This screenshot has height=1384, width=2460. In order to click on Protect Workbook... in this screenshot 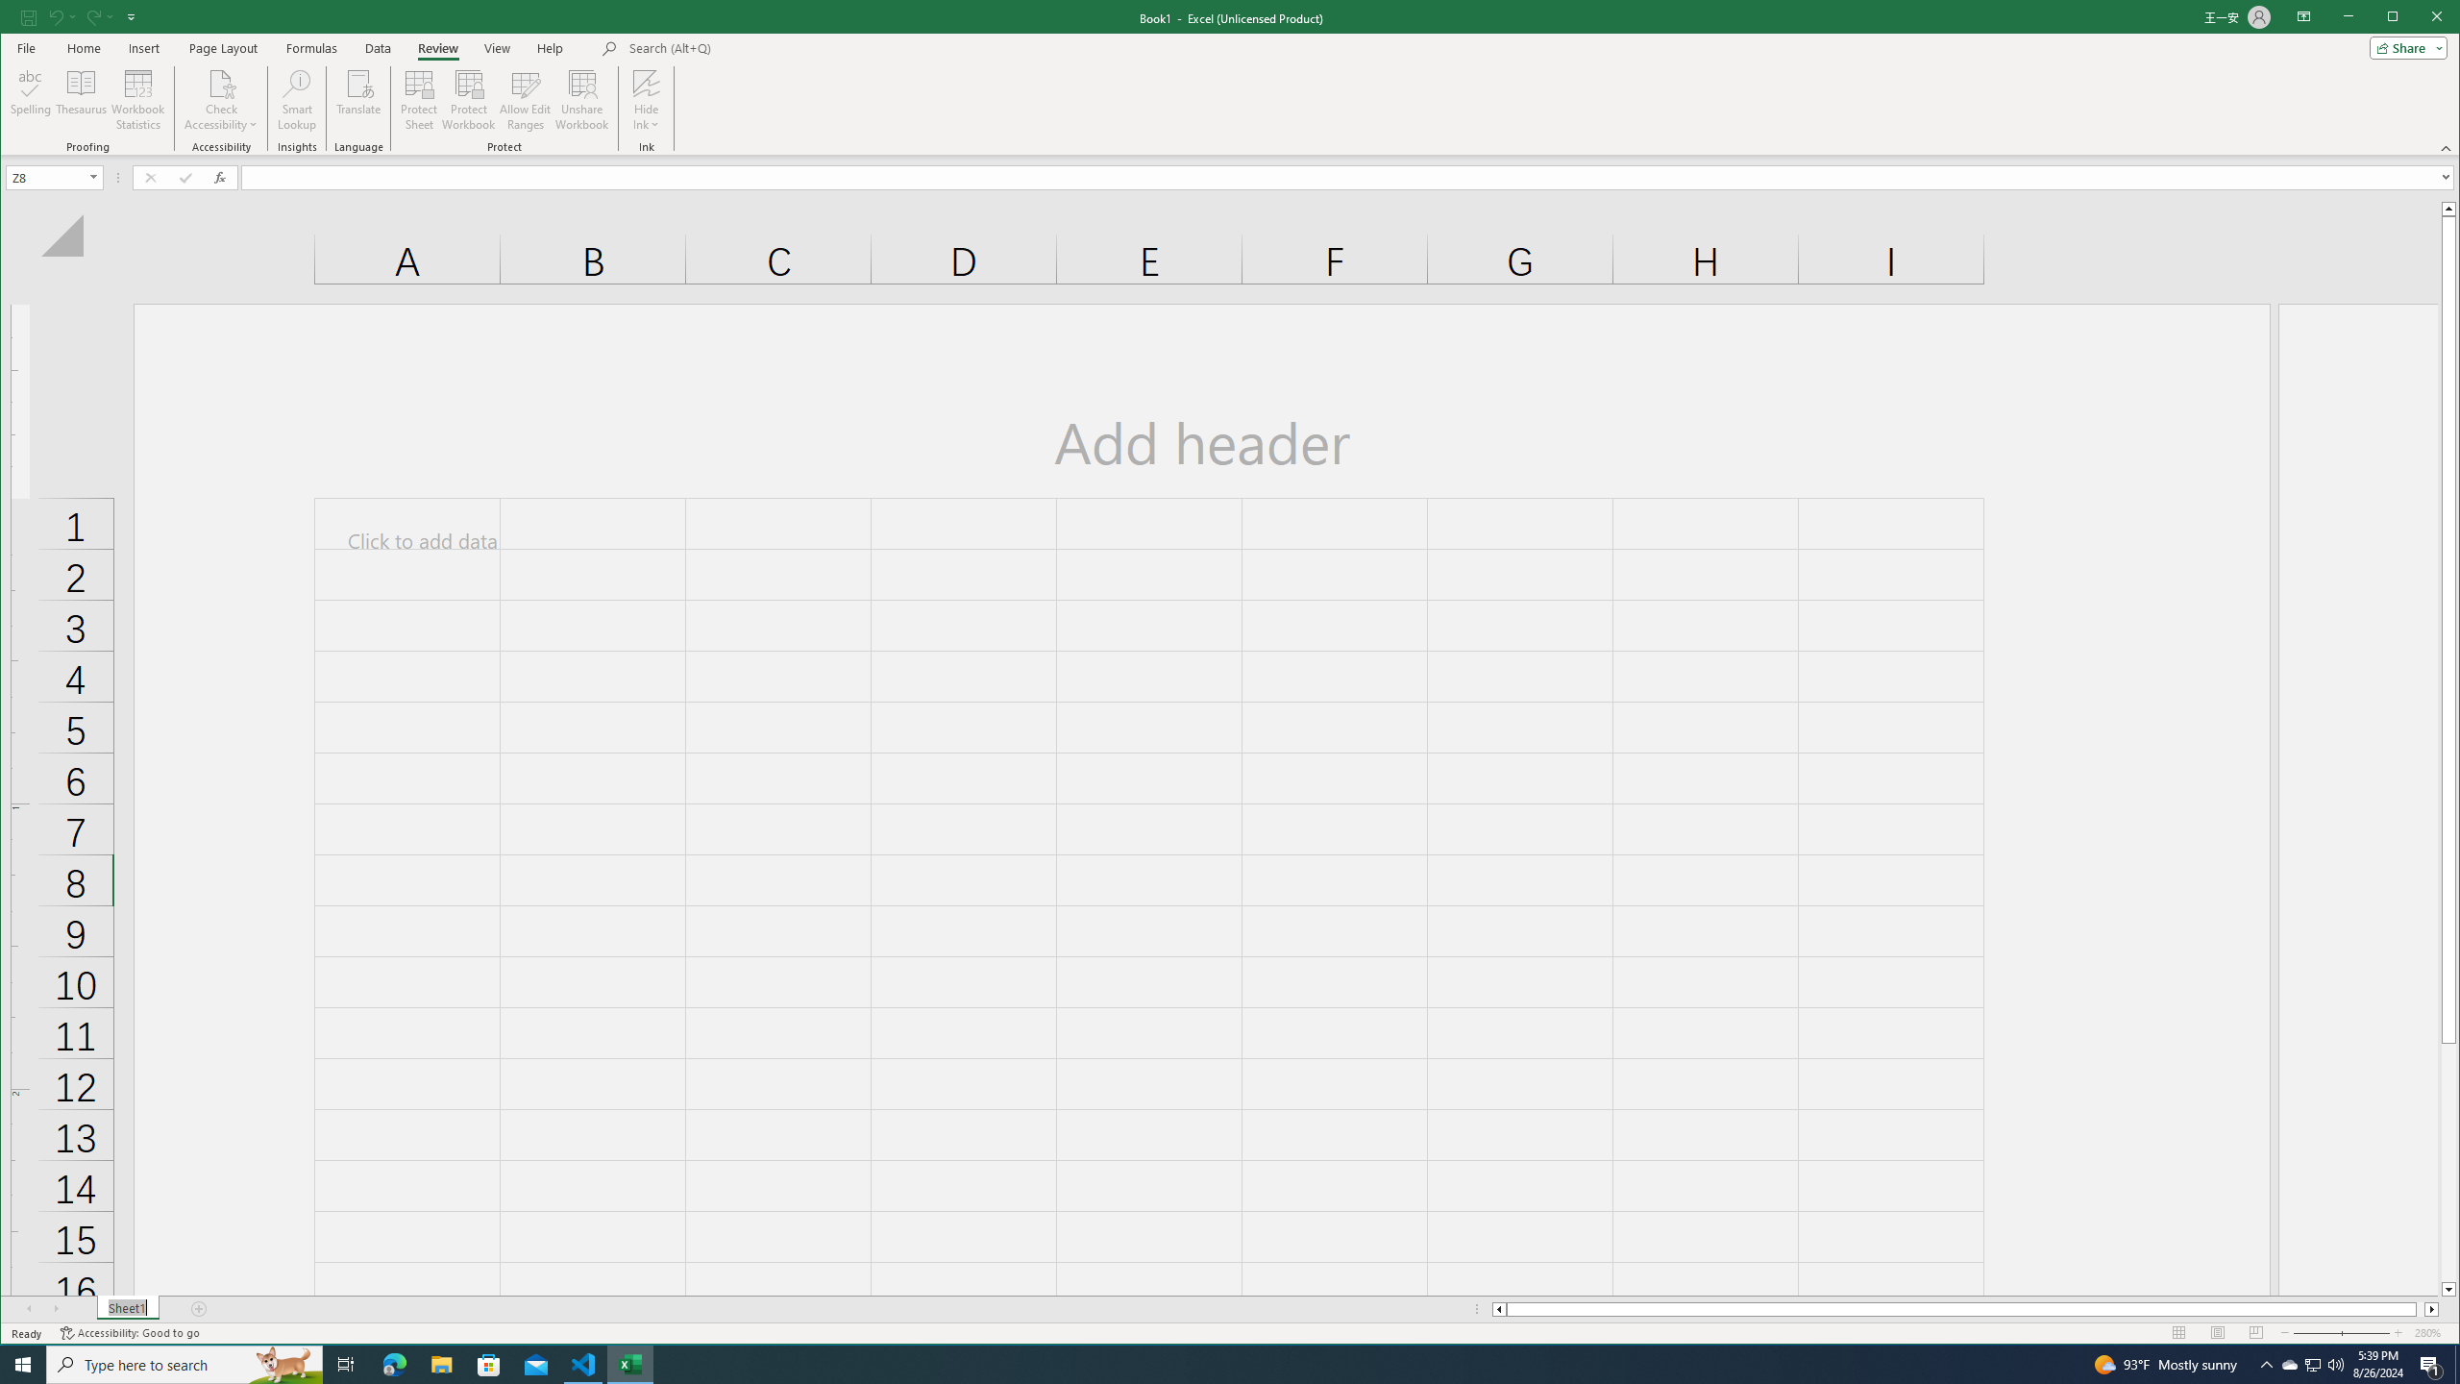, I will do `click(469, 100)`.